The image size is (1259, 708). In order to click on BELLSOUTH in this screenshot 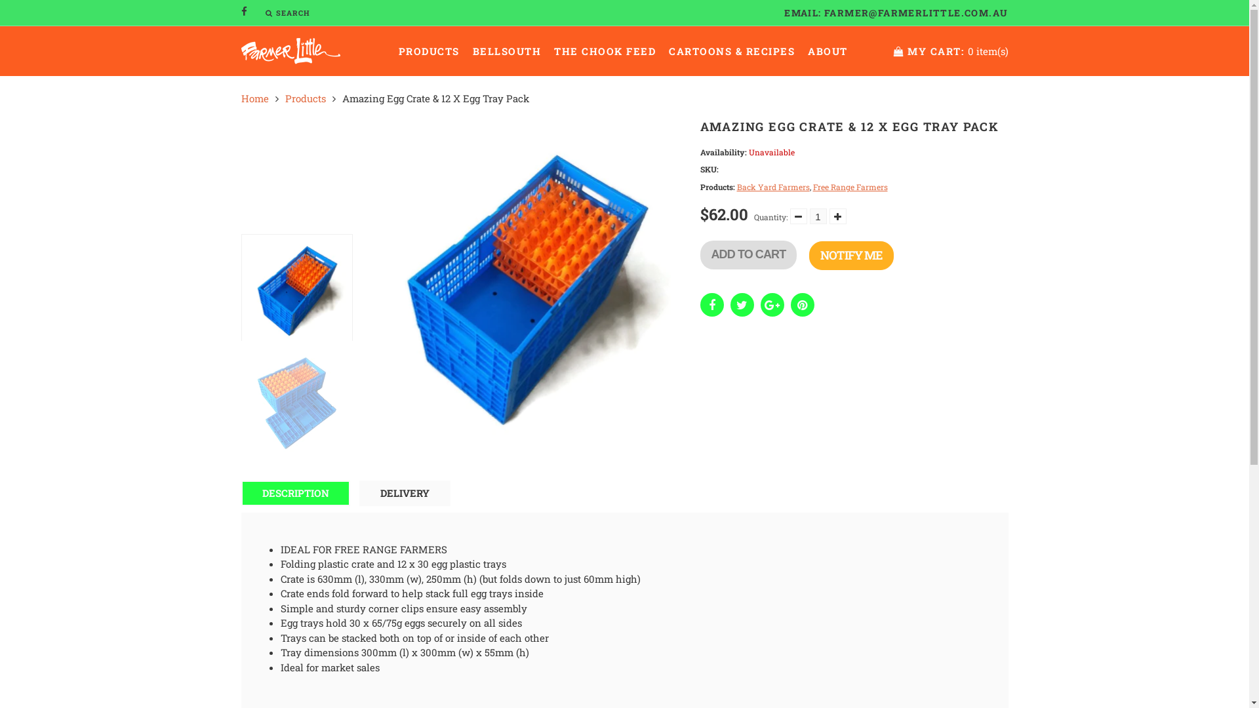, I will do `click(506, 51)`.